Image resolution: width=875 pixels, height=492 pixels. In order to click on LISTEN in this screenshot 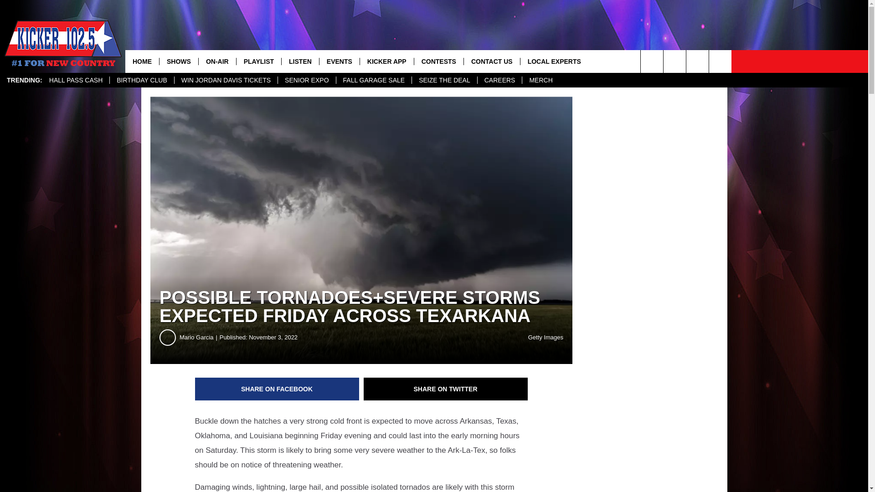, I will do `click(300, 61)`.